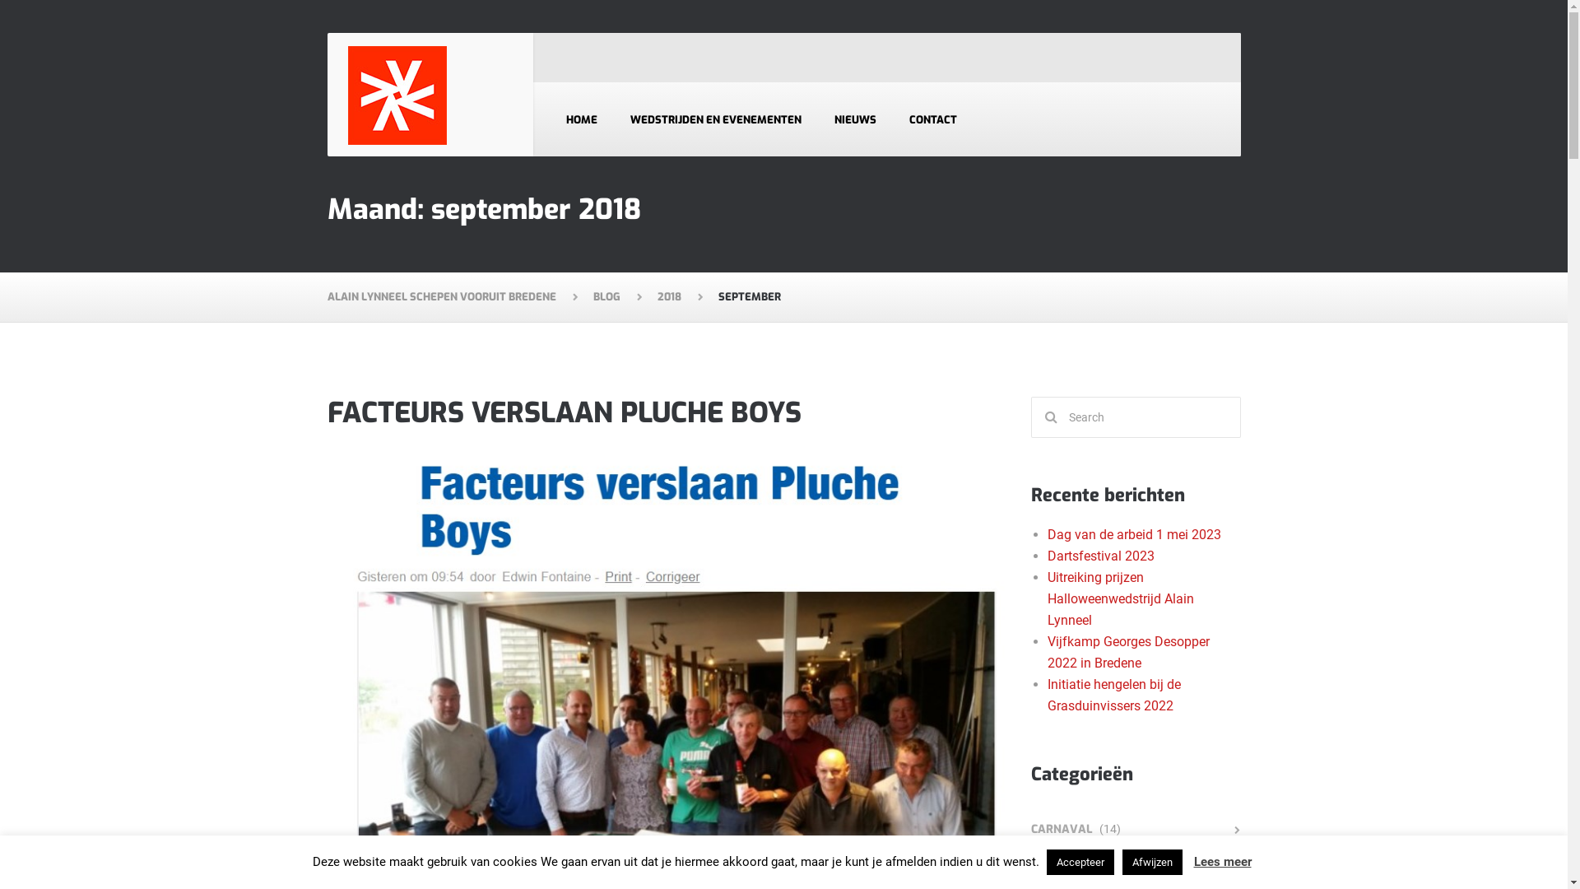  I want to click on BLOG, so click(616, 297).